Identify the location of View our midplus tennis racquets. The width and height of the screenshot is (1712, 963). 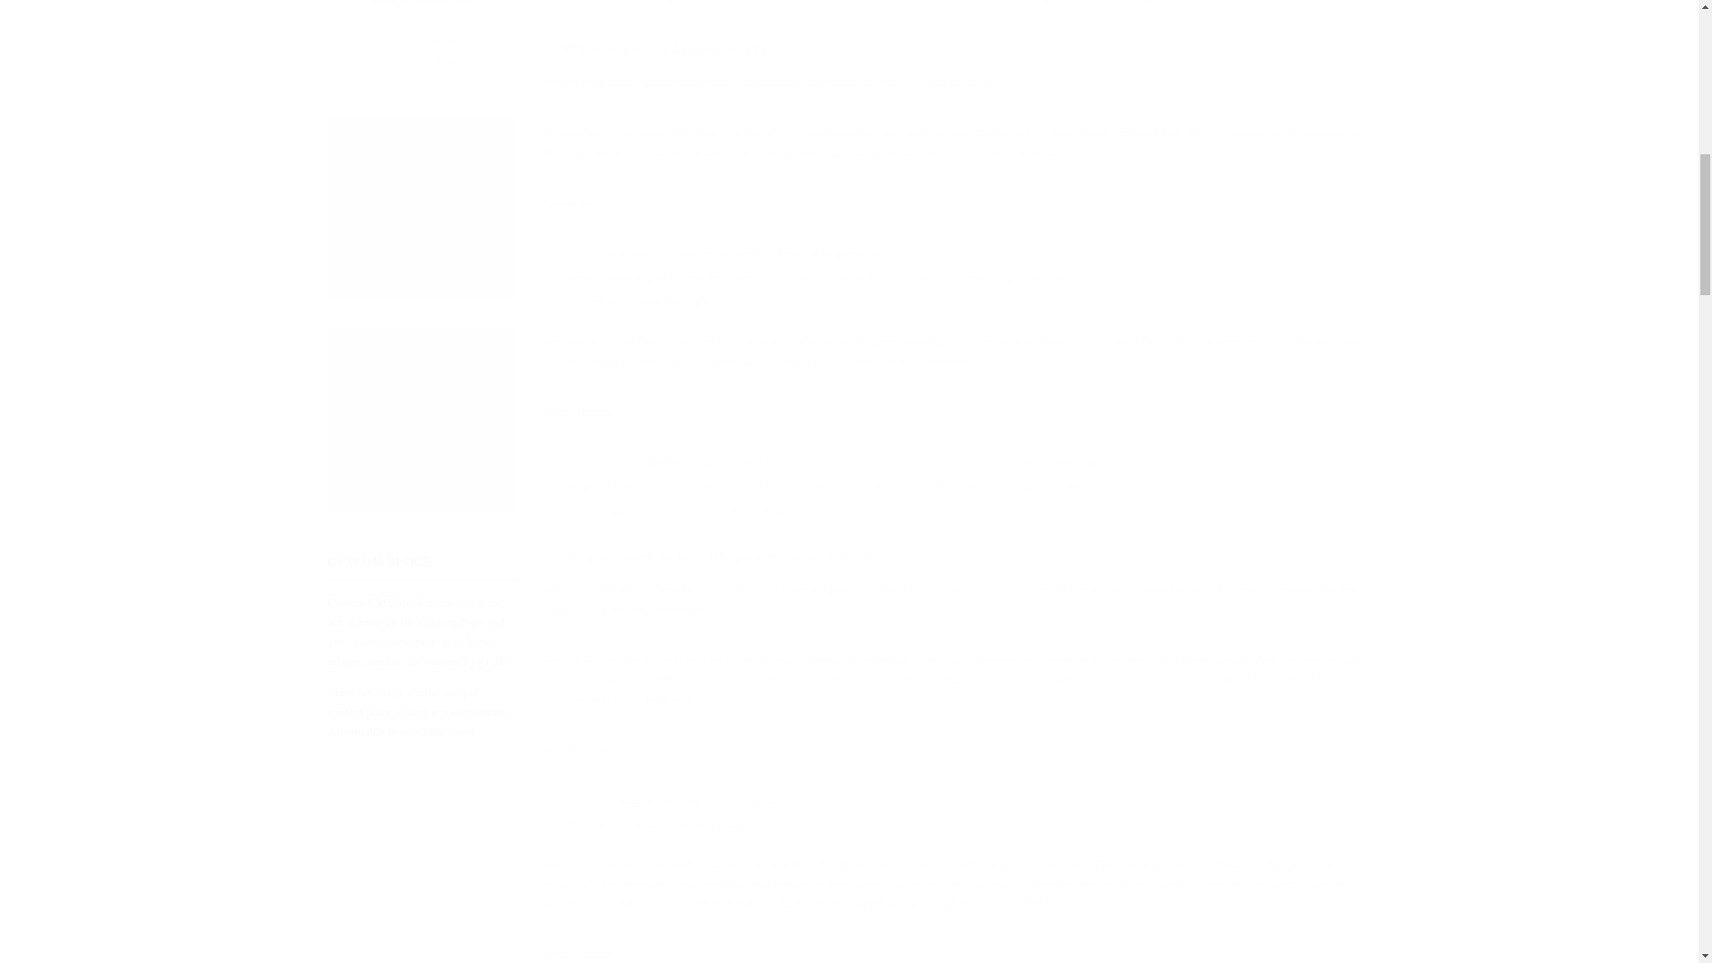
(637, 801).